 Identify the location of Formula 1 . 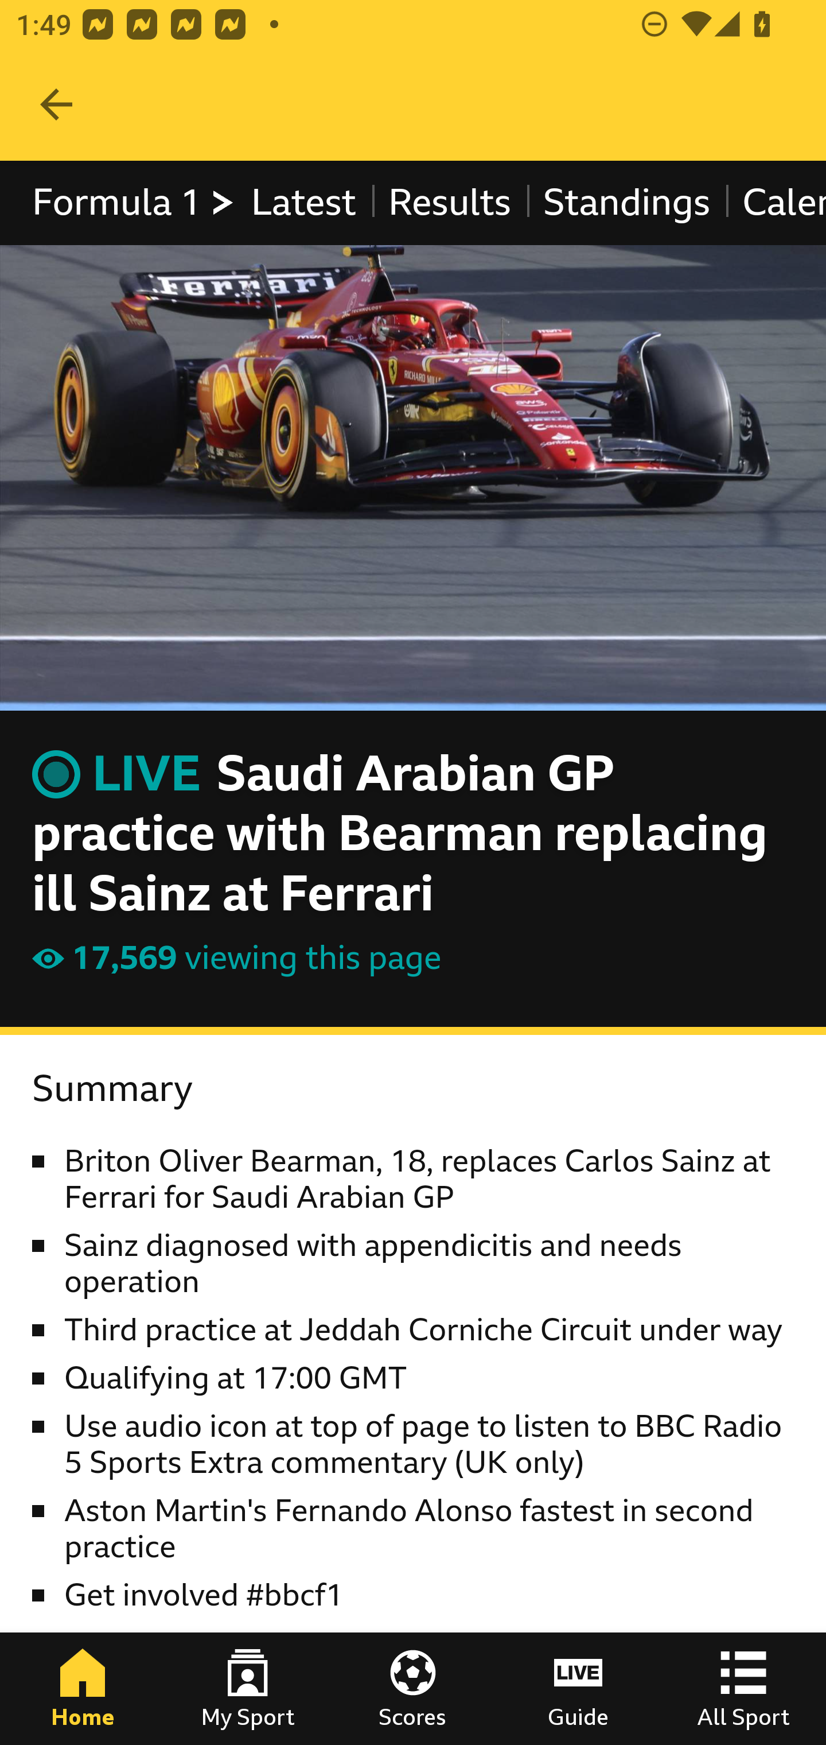
(134, 202).